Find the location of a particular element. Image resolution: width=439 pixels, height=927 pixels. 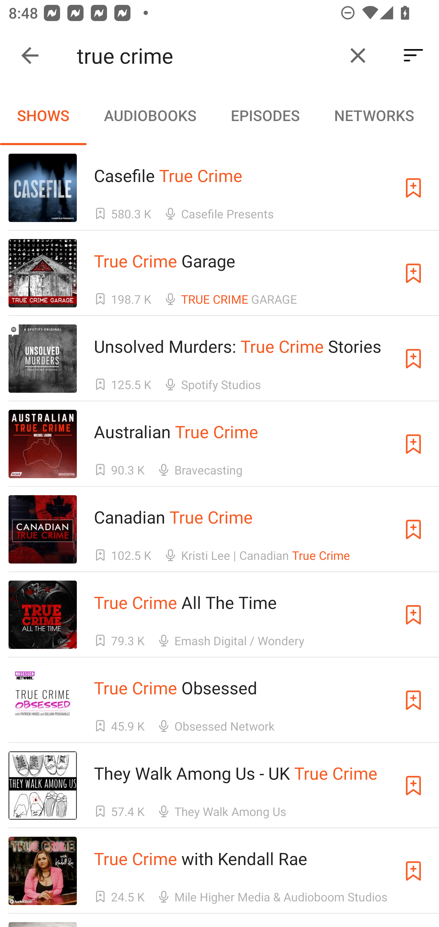

true crime is located at coordinates (207, 55).